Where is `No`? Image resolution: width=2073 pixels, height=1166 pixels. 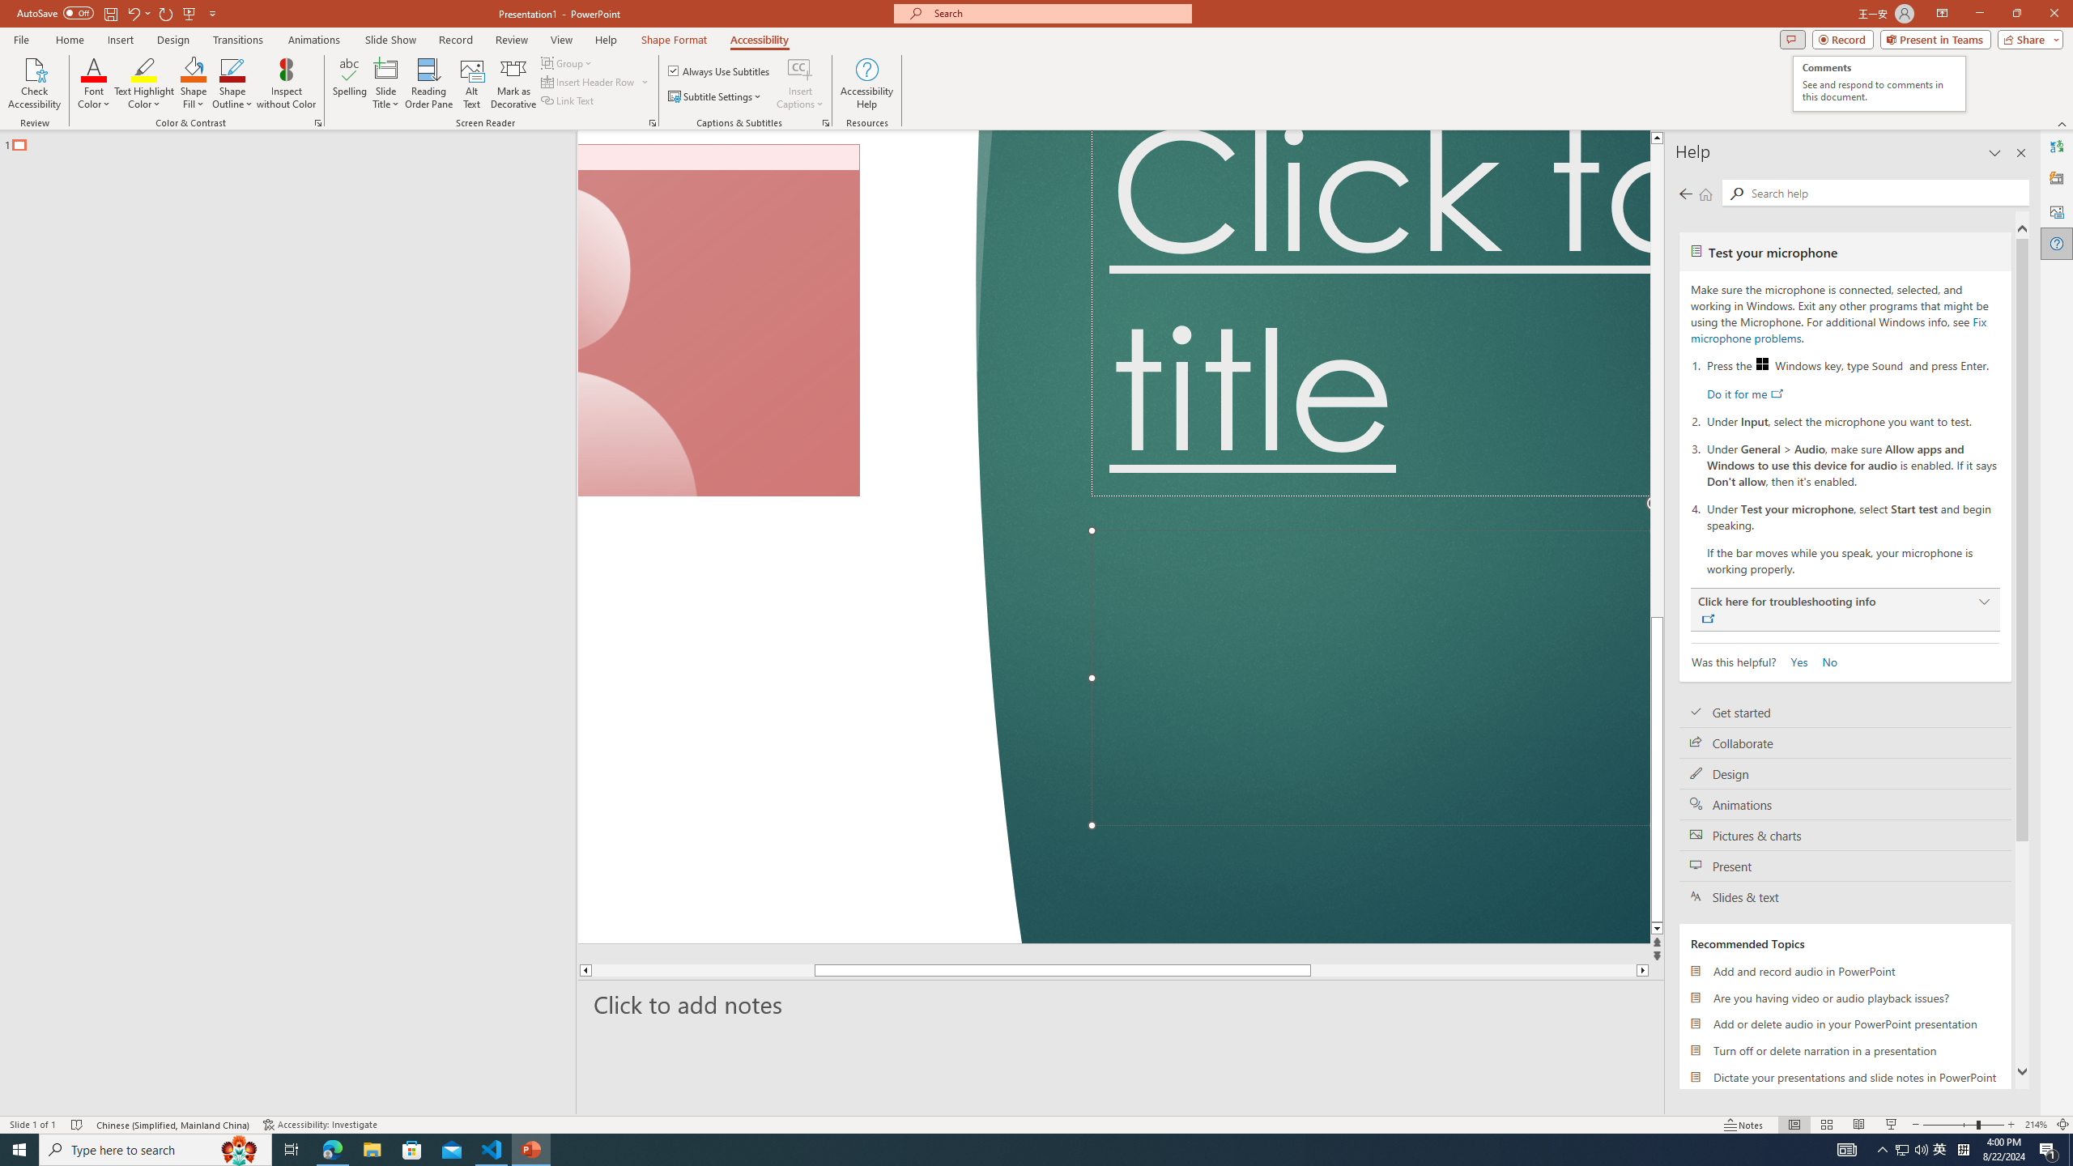 No is located at coordinates (1823, 661).